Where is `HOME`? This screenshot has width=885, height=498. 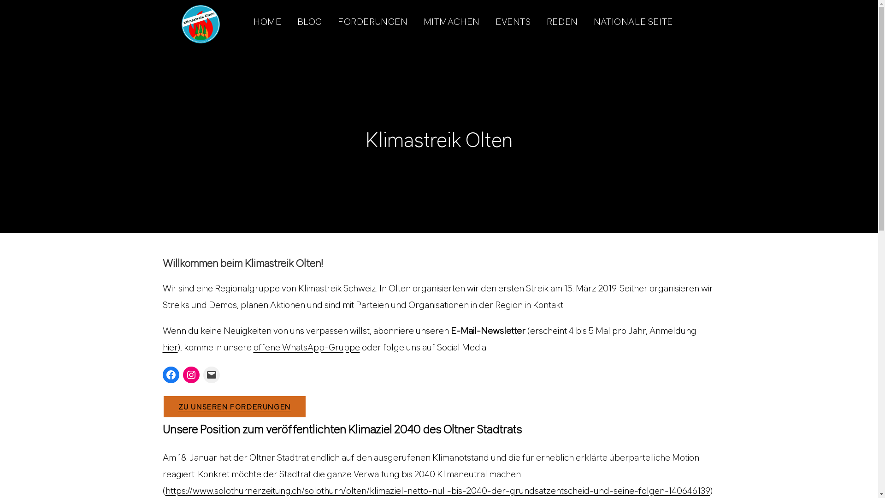 HOME is located at coordinates (267, 22).